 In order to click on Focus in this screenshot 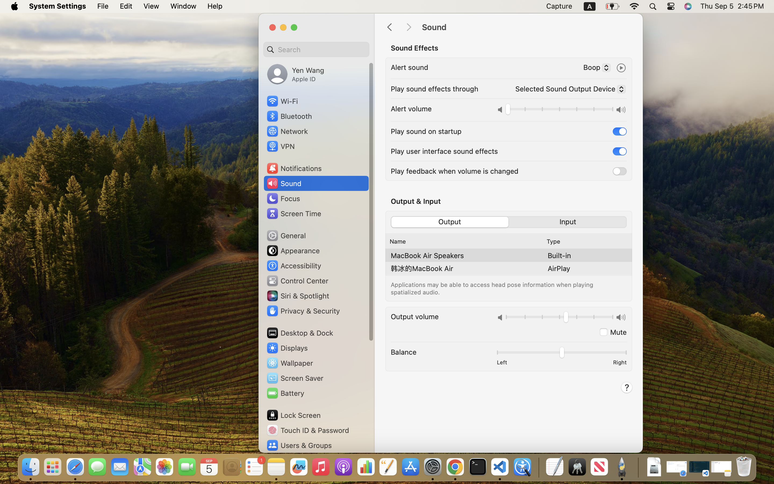, I will do `click(283, 198)`.